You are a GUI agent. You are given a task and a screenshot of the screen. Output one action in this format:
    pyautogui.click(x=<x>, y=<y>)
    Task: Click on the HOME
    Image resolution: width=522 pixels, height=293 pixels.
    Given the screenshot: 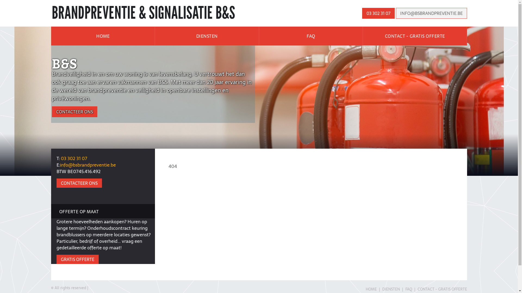 What is the action you would take?
    pyautogui.click(x=103, y=36)
    